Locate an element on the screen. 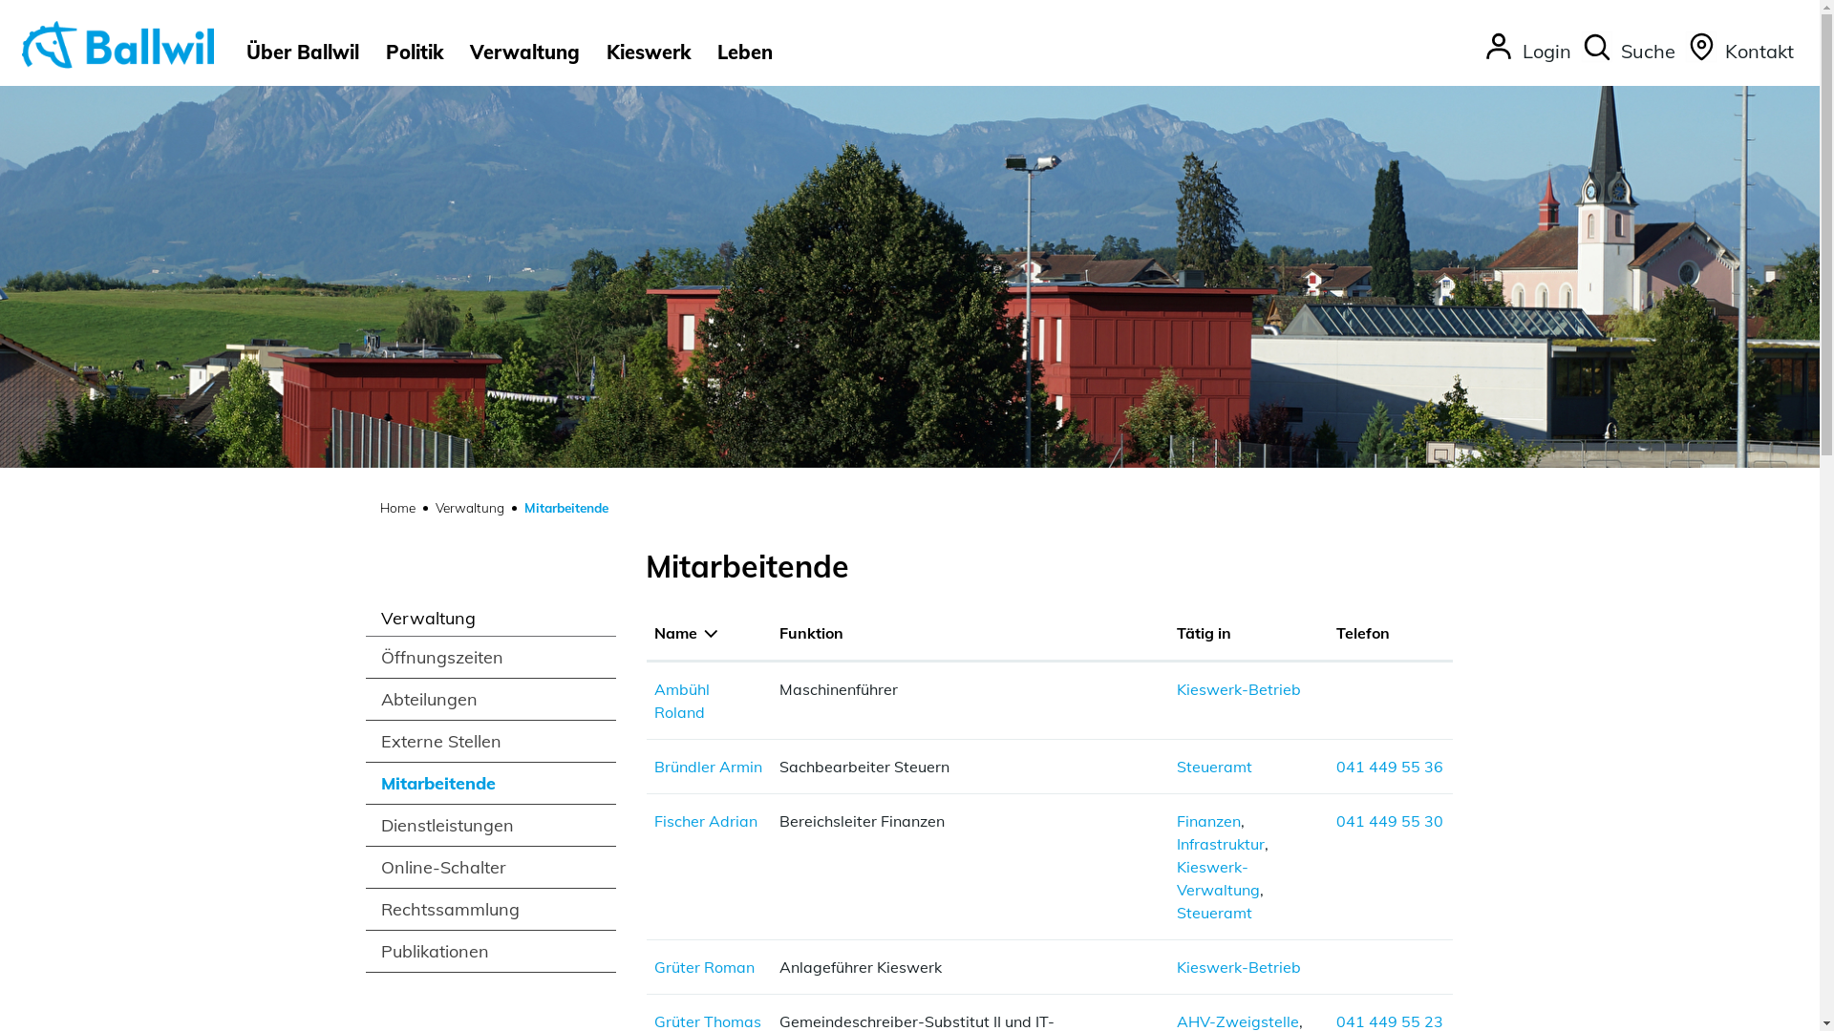 This screenshot has width=1834, height=1031. Ballwil is located at coordinates (117, 44).